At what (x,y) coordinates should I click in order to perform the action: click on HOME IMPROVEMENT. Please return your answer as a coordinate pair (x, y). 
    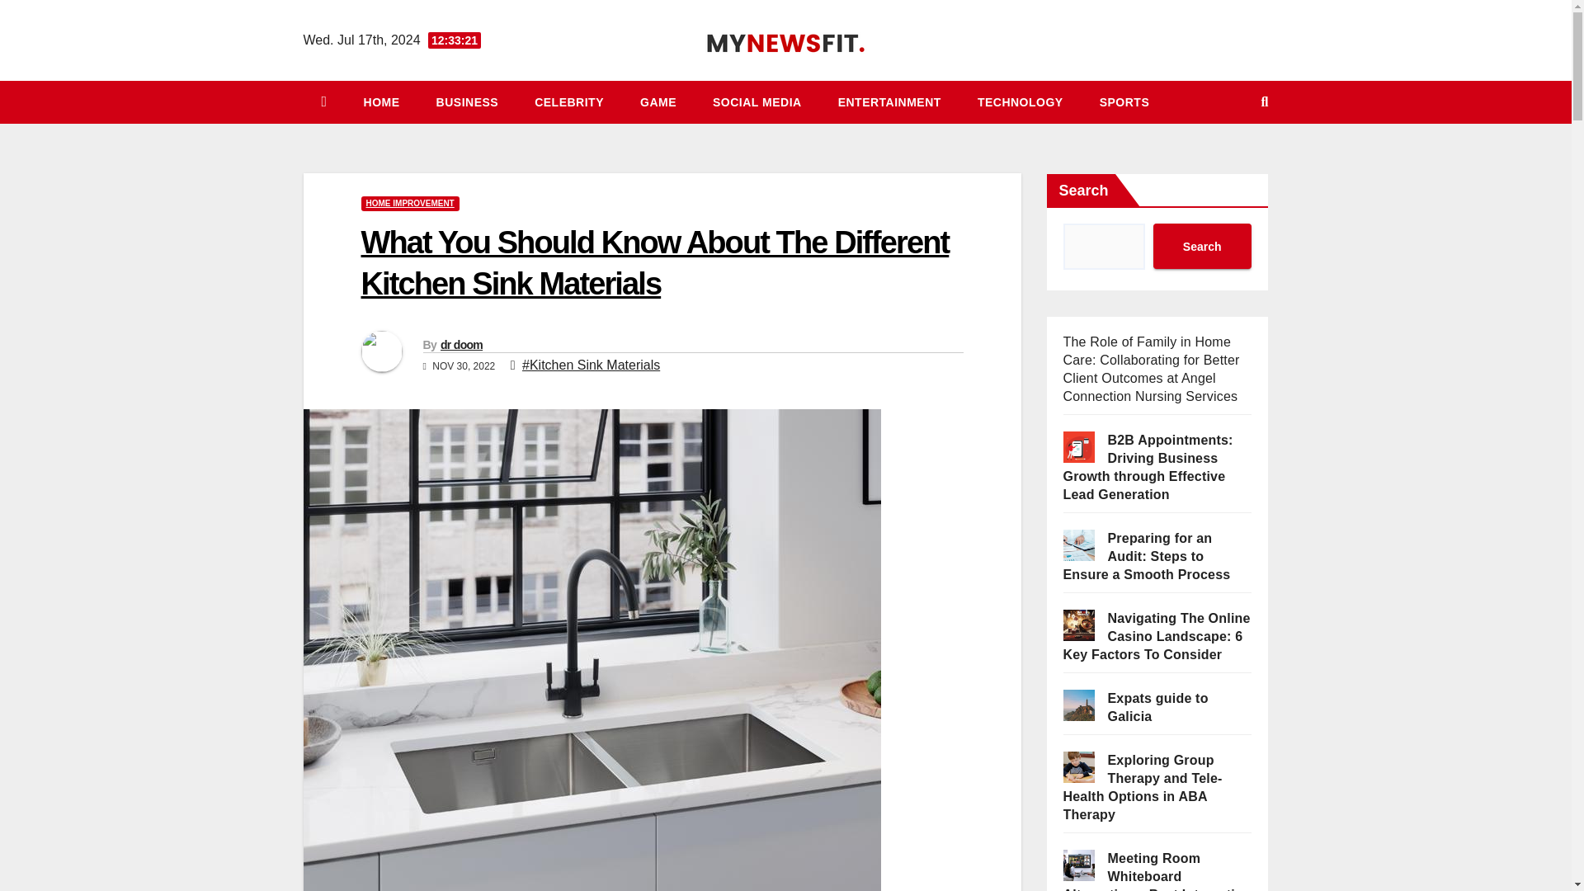
    Looking at the image, I should click on (409, 203).